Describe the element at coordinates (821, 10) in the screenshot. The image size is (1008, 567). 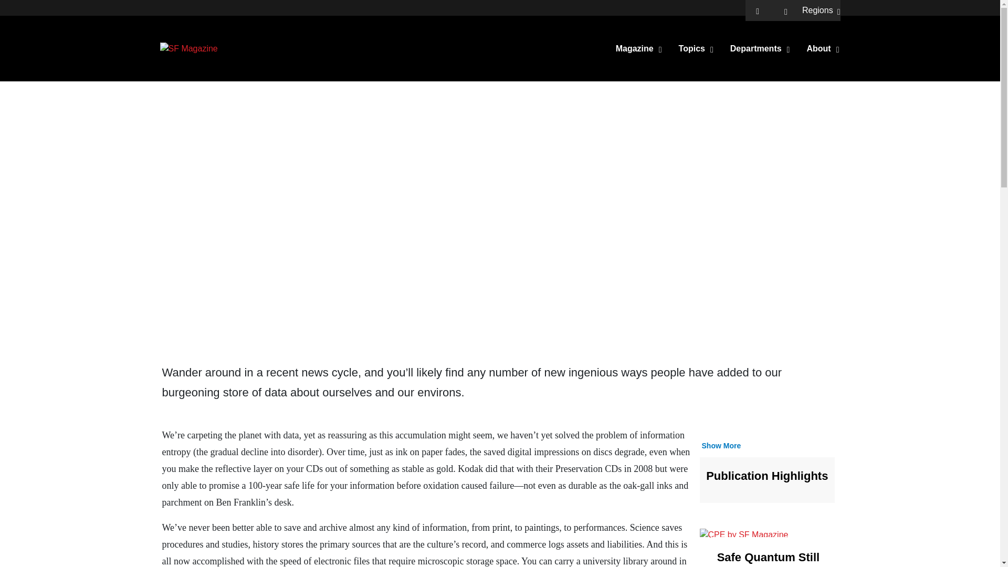
I see `Regions` at that location.